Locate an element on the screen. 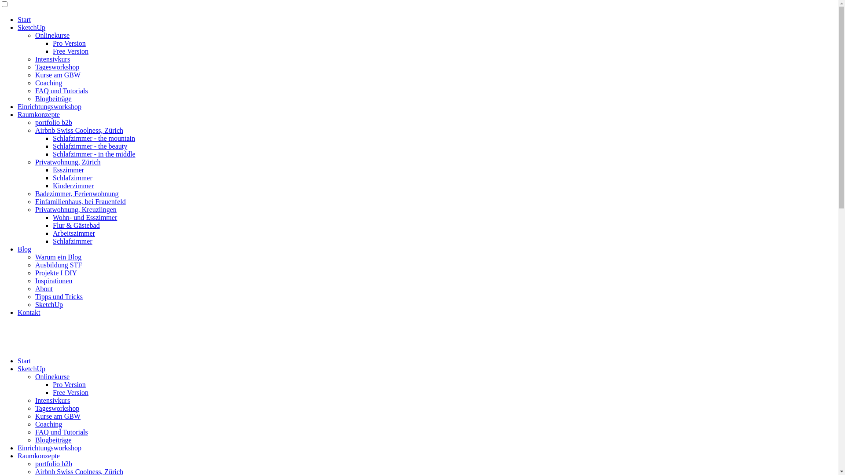  Intensivkurs is located at coordinates (53, 59).